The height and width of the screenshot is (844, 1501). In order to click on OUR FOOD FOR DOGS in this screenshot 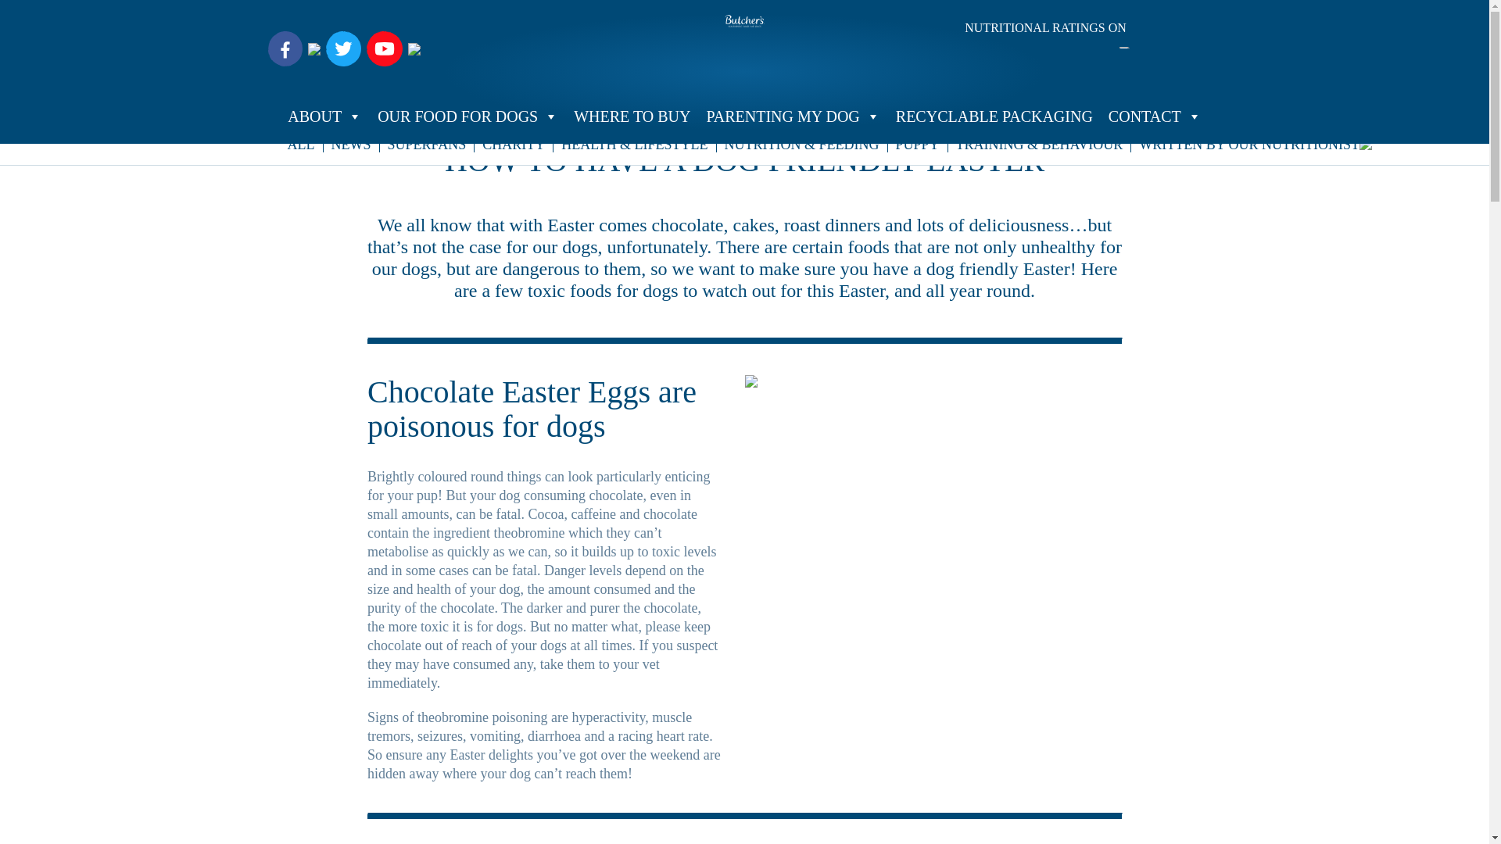, I will do `click(467, 116)`.